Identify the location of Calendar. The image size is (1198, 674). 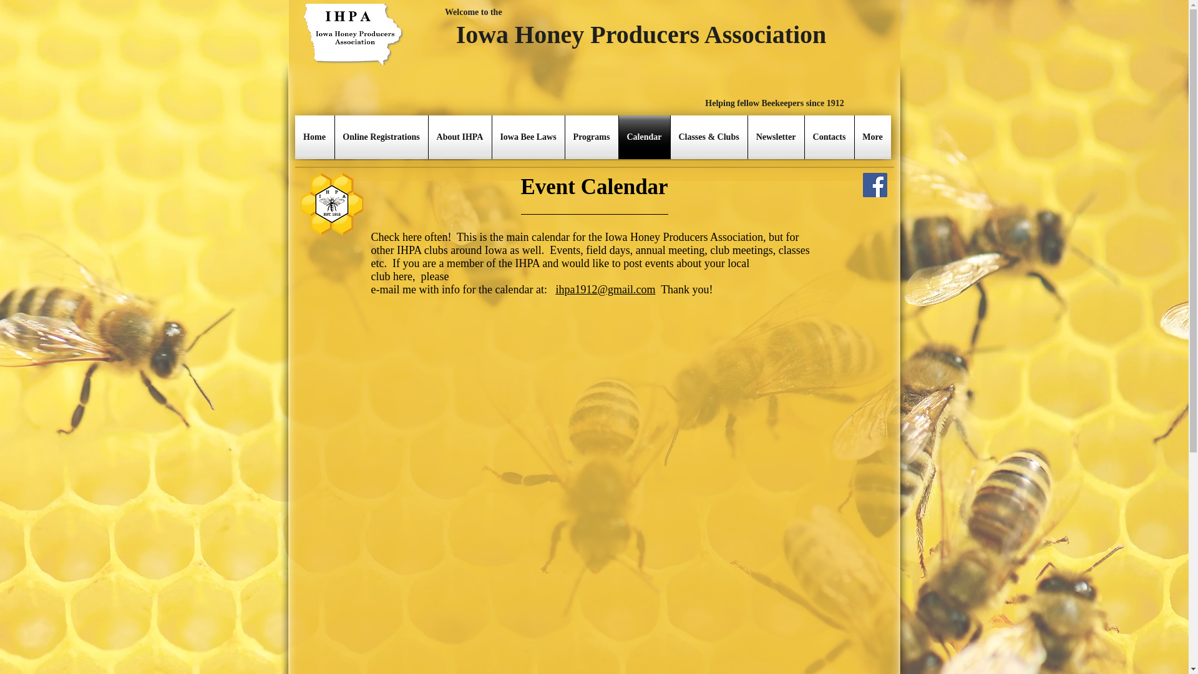
(644, 137).